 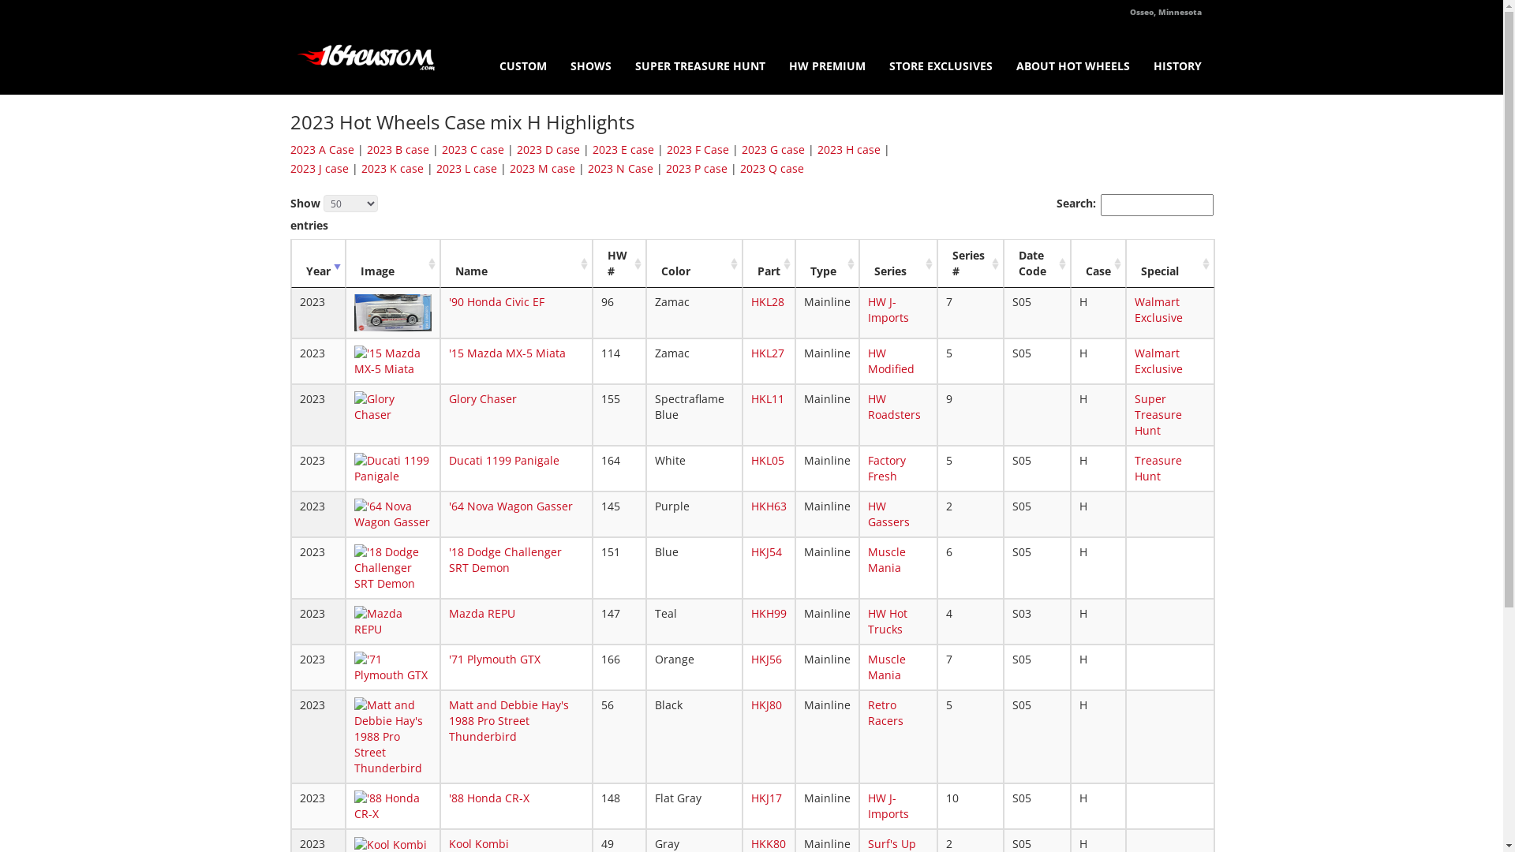 I want to click on Treasure Hunt, so click(x=1158, y=468).